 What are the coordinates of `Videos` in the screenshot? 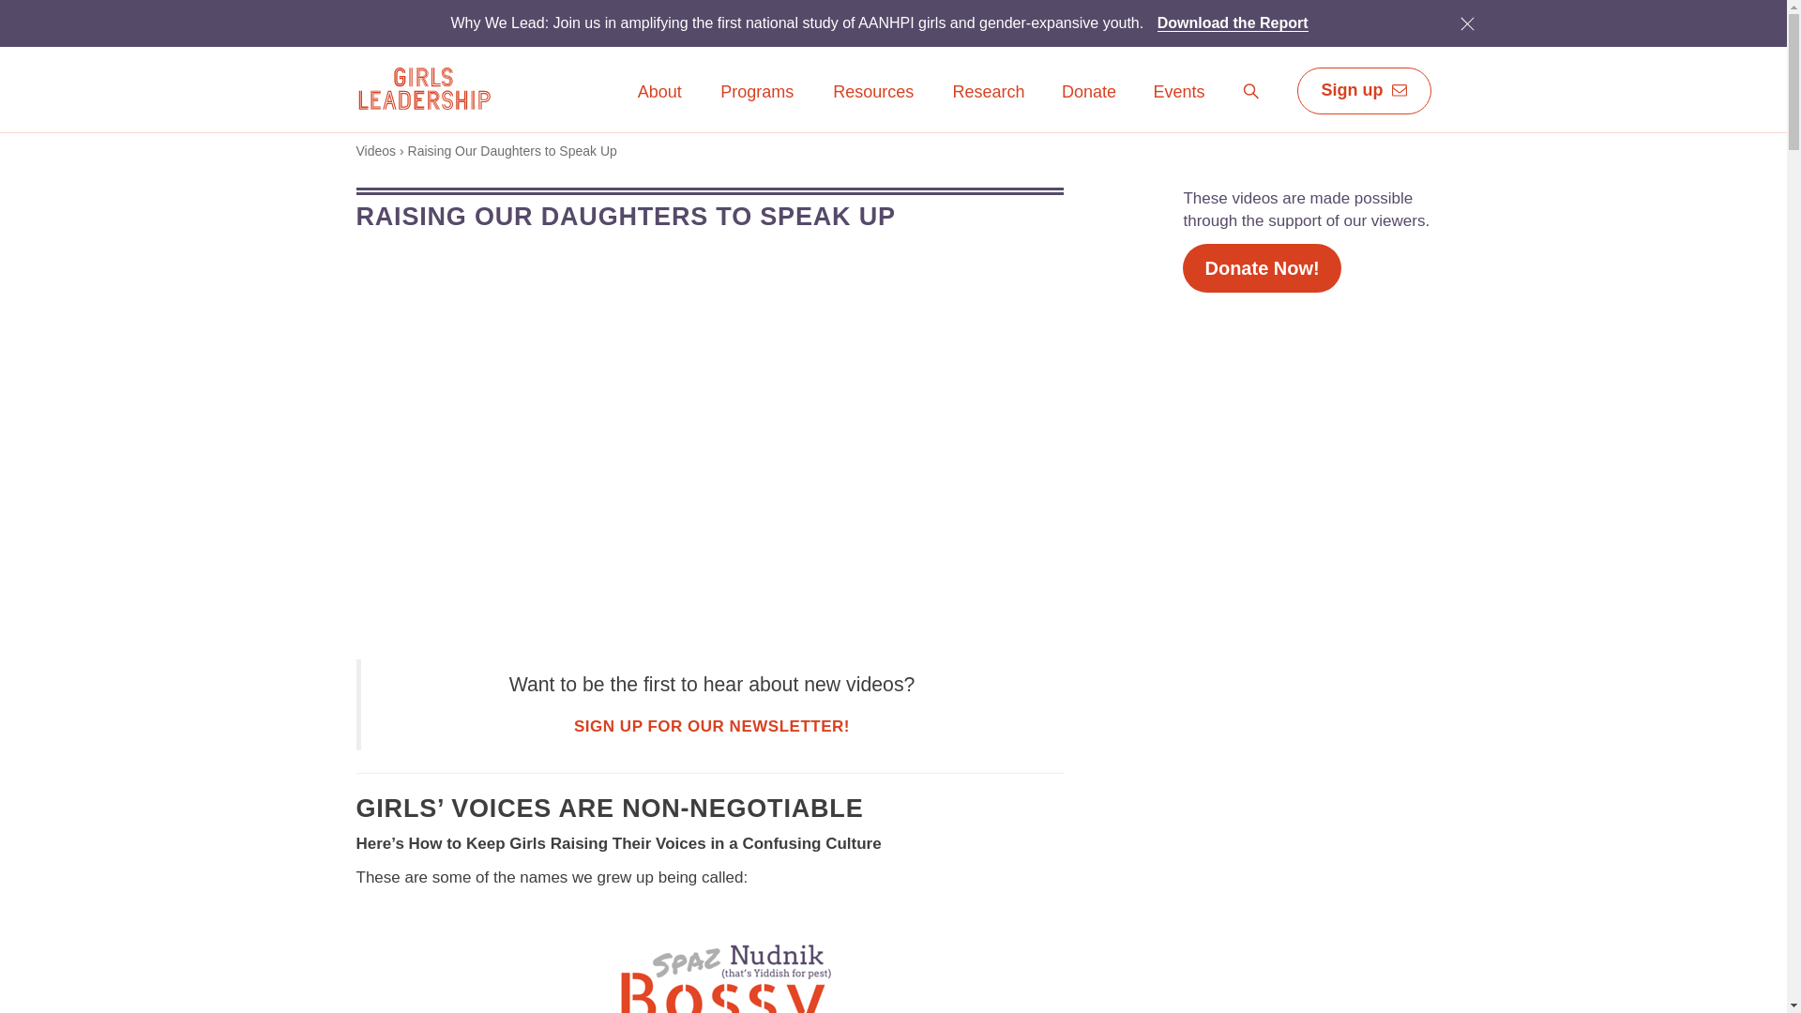 It's located at (1178, 93).